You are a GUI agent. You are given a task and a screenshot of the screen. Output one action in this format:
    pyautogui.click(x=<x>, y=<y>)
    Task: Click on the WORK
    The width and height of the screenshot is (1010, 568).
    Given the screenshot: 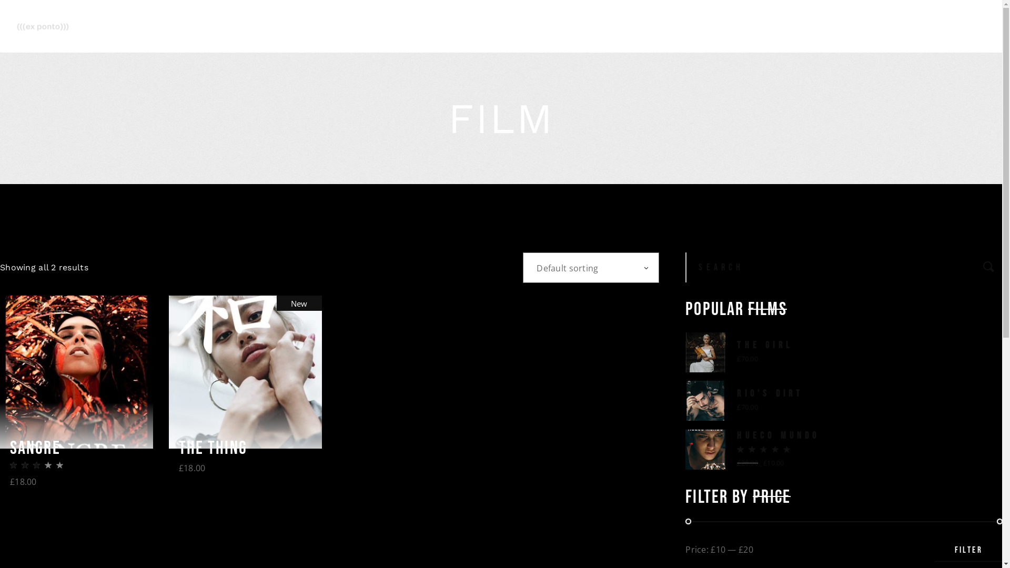 What is the action you would take?
    pyautogui.click(x=525, y=26)
    